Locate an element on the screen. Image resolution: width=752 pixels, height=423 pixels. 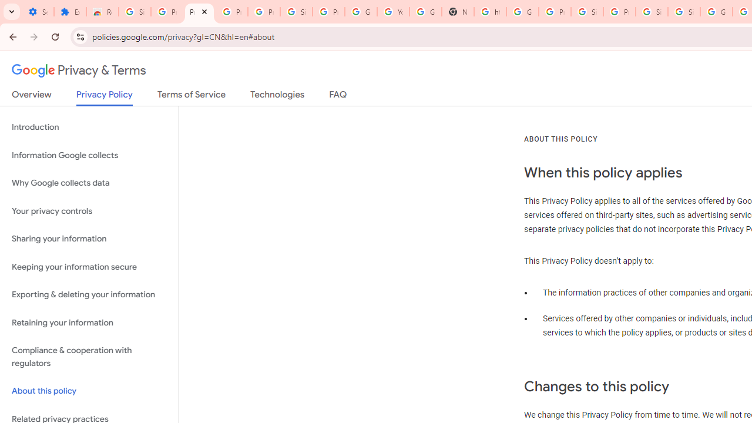
Your privacy controls is located at coordinates (89, 210).